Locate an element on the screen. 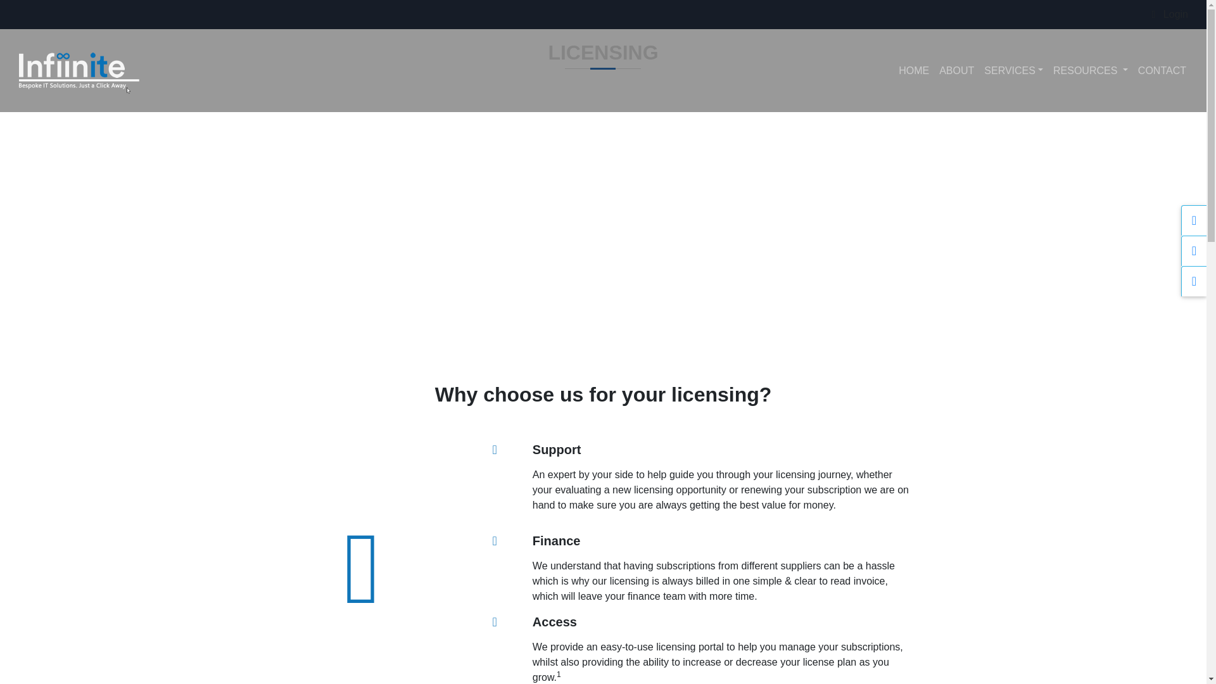 The width and height of the screenshot is (1216, 684). ABOUT is located at coordinates (956, 70).